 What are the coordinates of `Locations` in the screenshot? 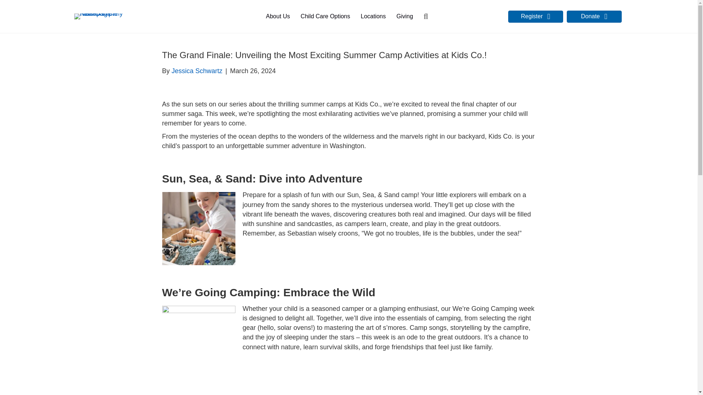 It's located at (373, 16).